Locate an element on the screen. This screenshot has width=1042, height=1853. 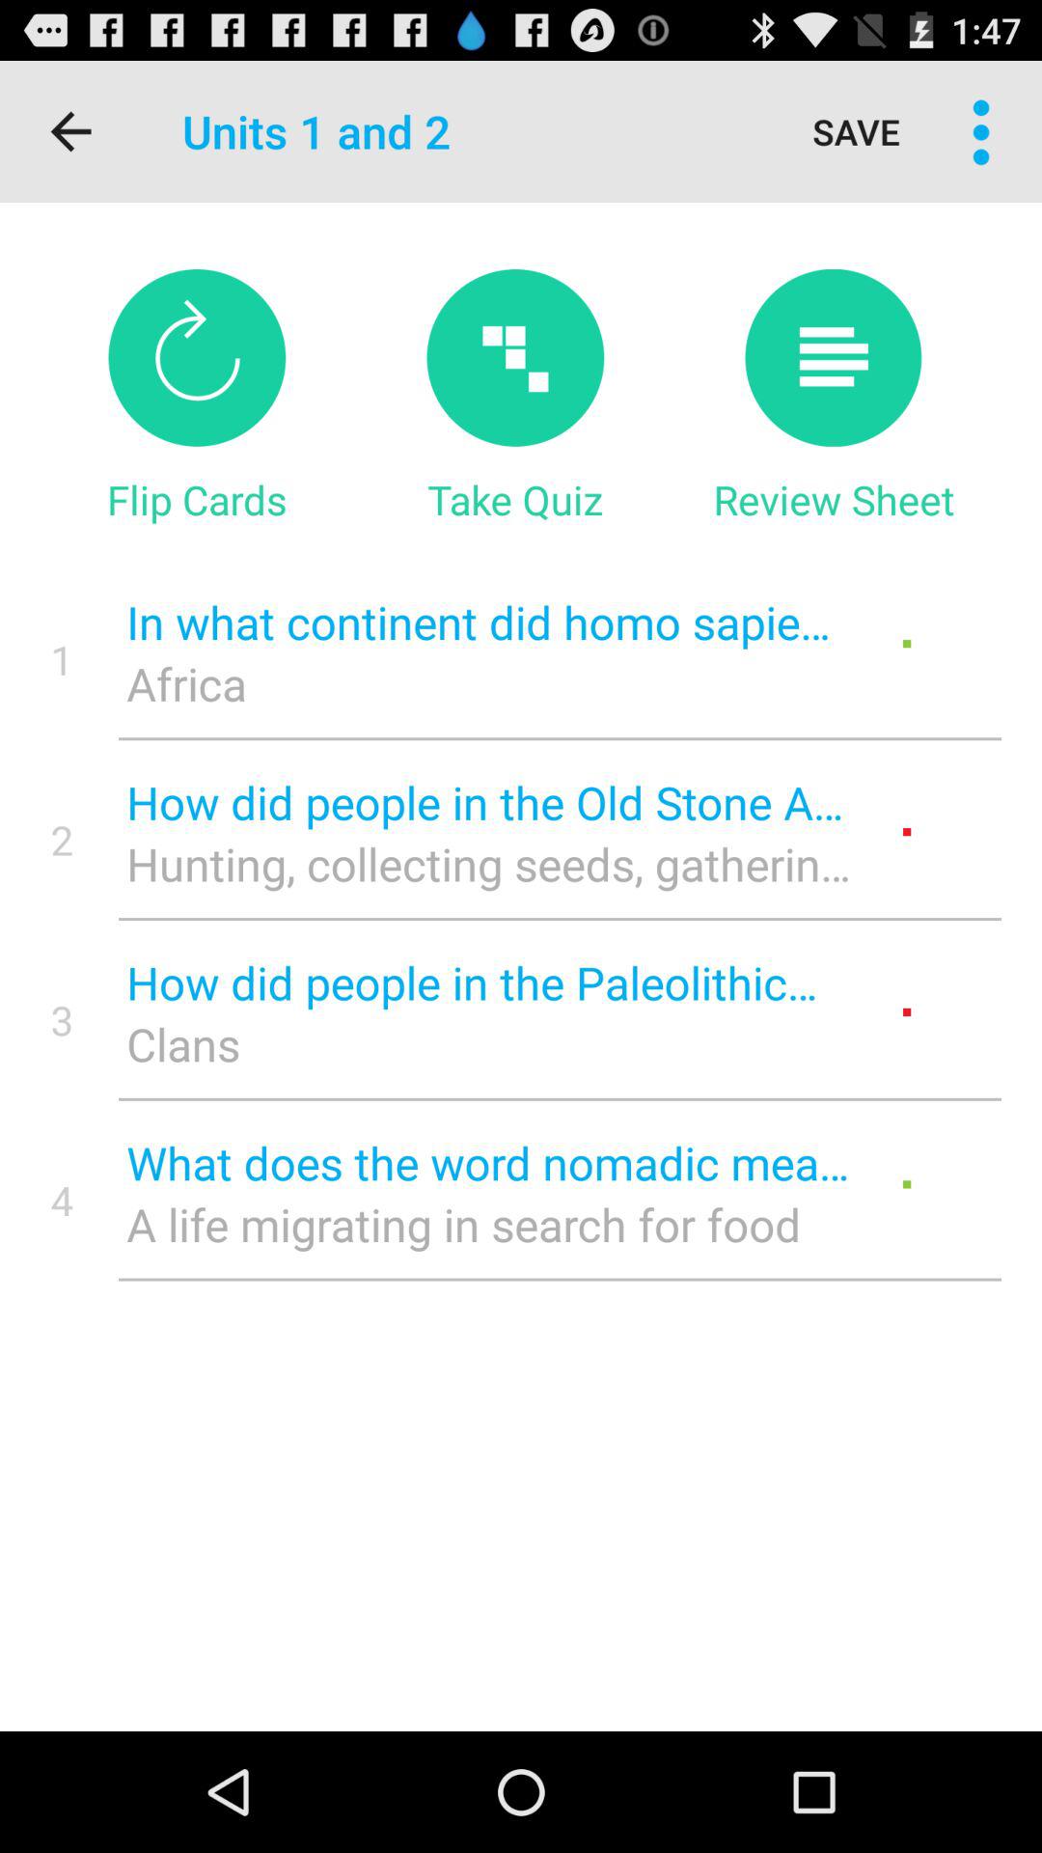
choose the item next to the 4 is located at coordinates (488, 1224).